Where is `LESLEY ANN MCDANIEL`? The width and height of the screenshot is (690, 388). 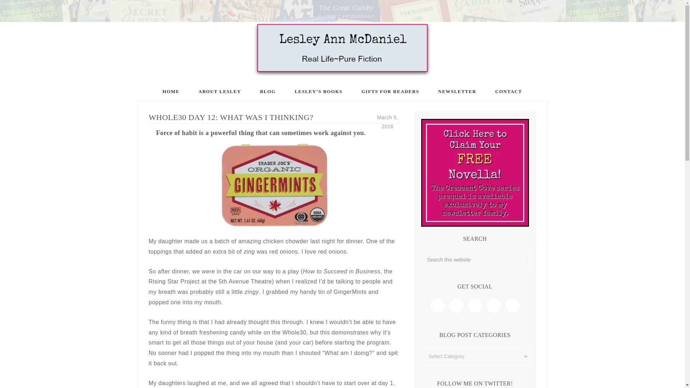 LESLEY ANN MCDANIEL is located at coordinates (342, 48).